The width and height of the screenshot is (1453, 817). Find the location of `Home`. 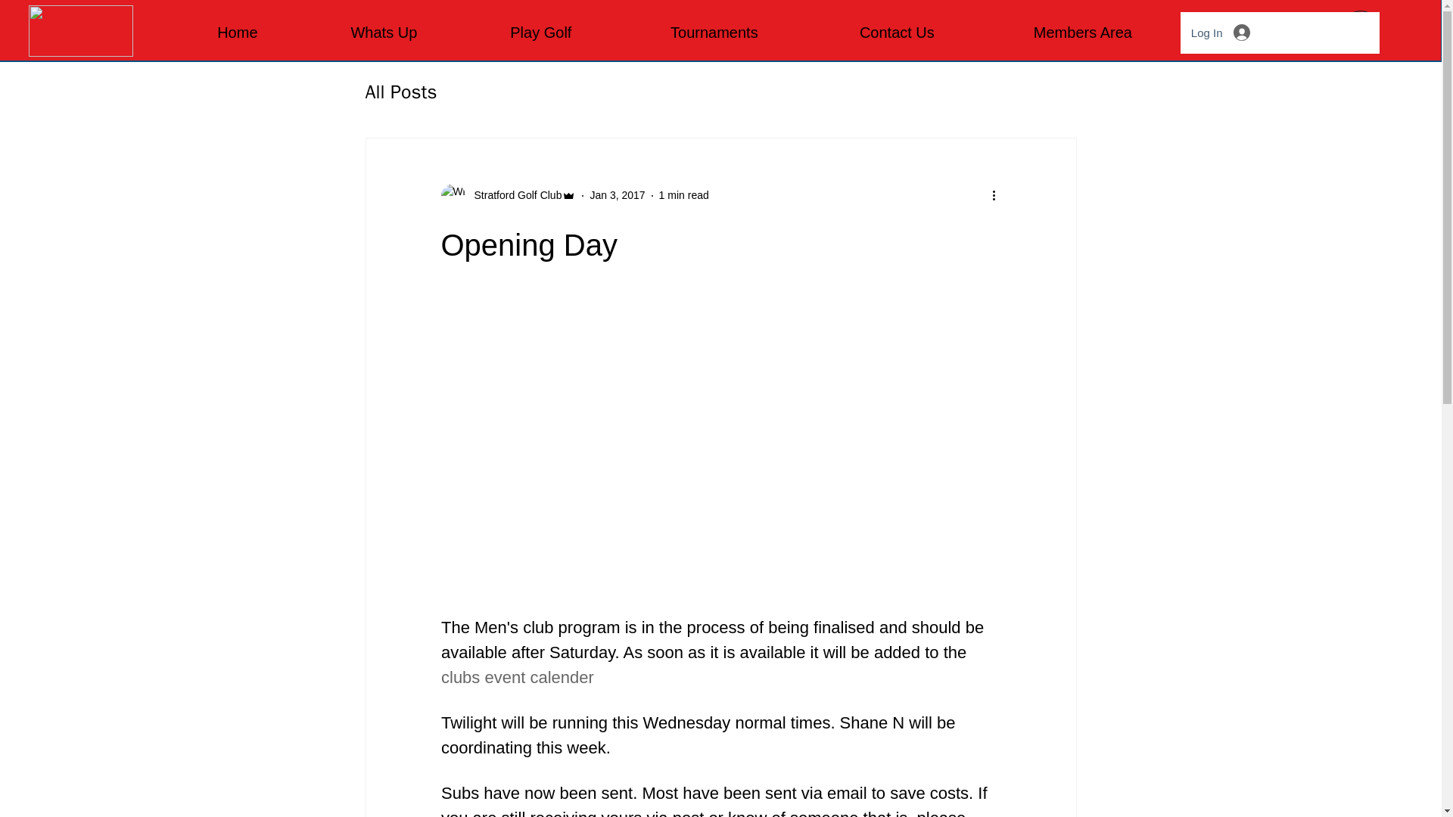

Home is located at coordinates (238, 32).